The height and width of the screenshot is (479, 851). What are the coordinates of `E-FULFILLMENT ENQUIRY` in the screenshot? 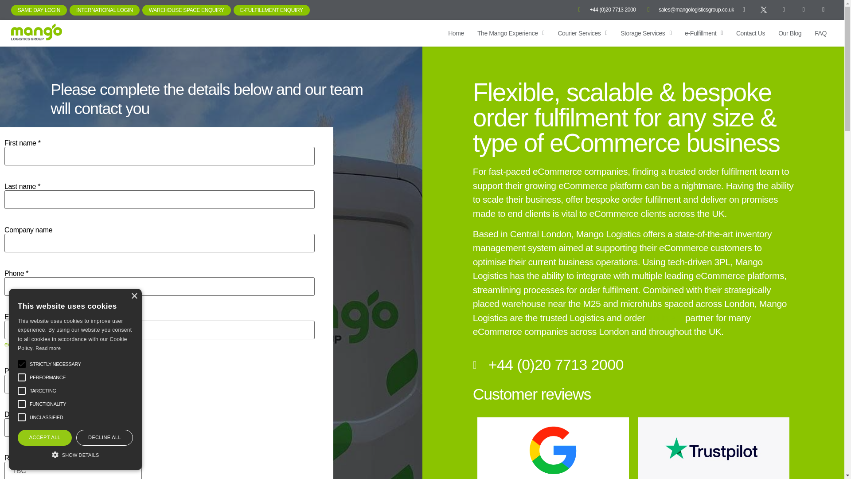 It's located at (271, 10).